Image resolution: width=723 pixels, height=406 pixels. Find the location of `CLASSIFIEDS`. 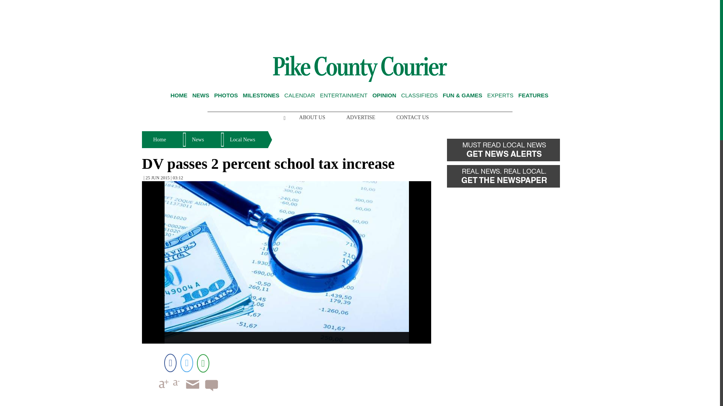

CLASSIFIEDS is located at coordinates (419, 95).